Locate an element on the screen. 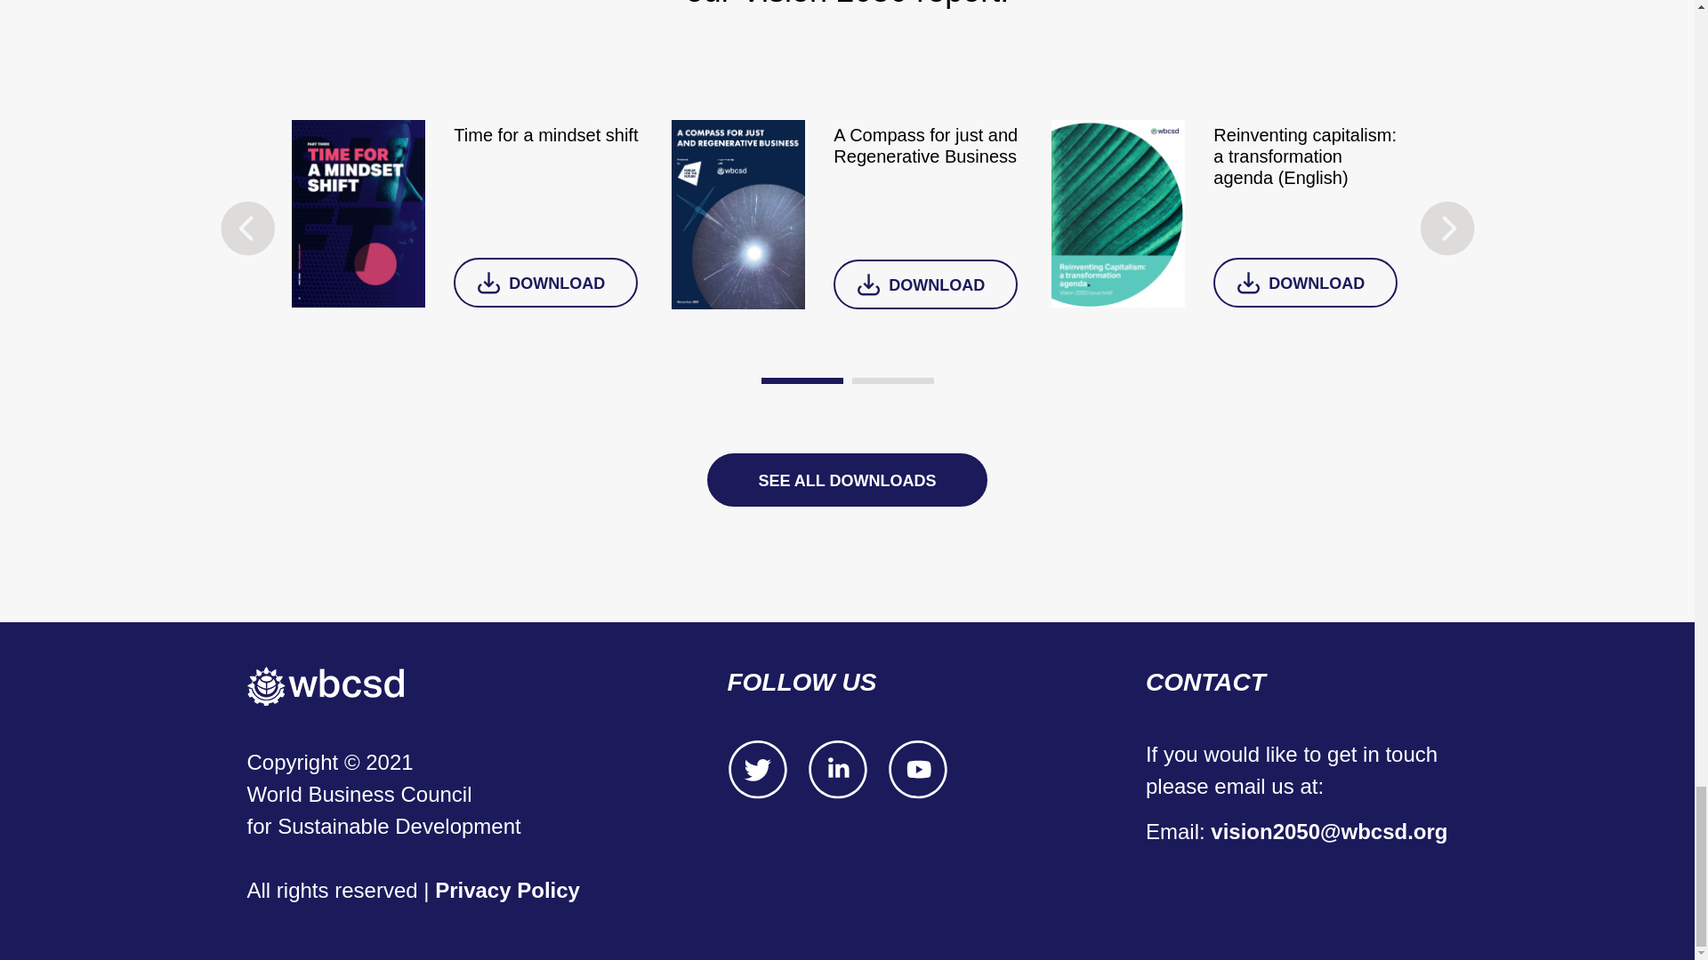 This screenshot has width=1708, height=960.  SEE ALL DOWNLOADS is located at coordinates (847, 480).